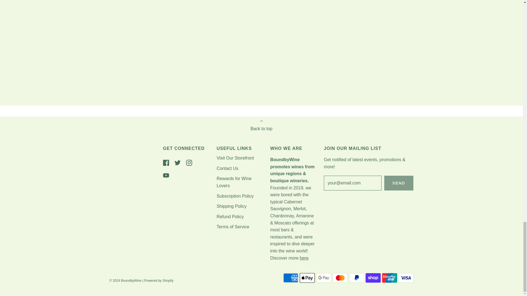 The width and height of the screenshot is (527, 296). I want to click on YouTube icon, so click(166, 175).